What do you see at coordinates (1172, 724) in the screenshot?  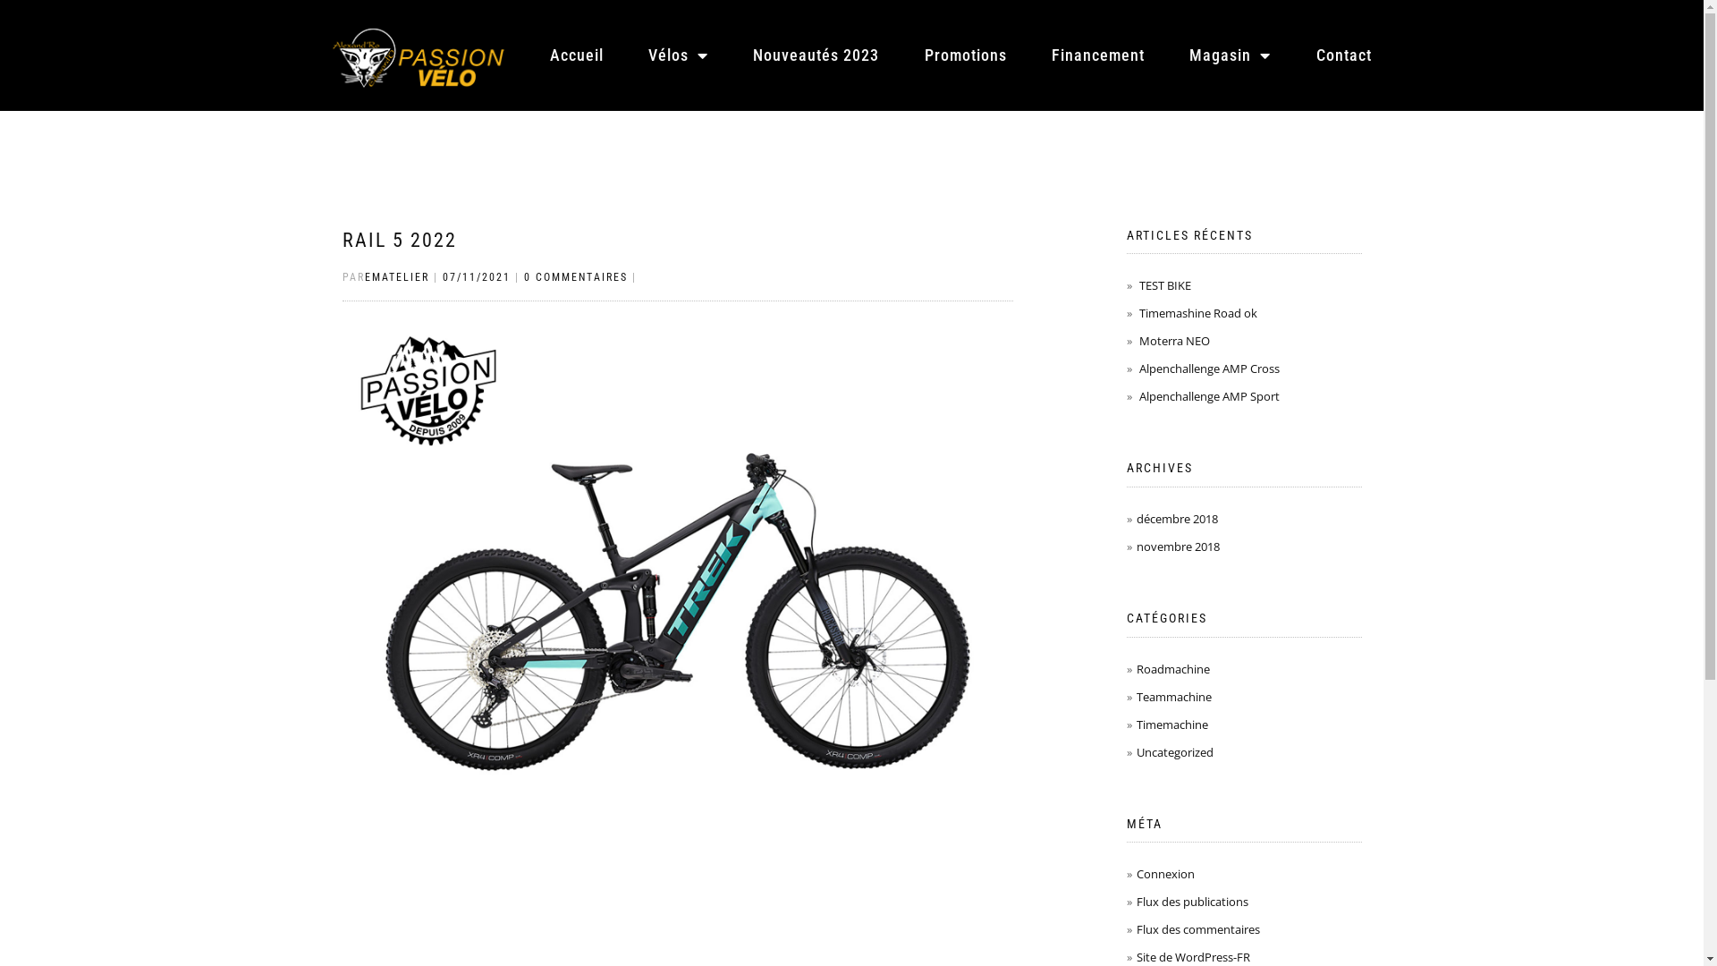 I see `Timemachine` at bounding box center [1172, 724].